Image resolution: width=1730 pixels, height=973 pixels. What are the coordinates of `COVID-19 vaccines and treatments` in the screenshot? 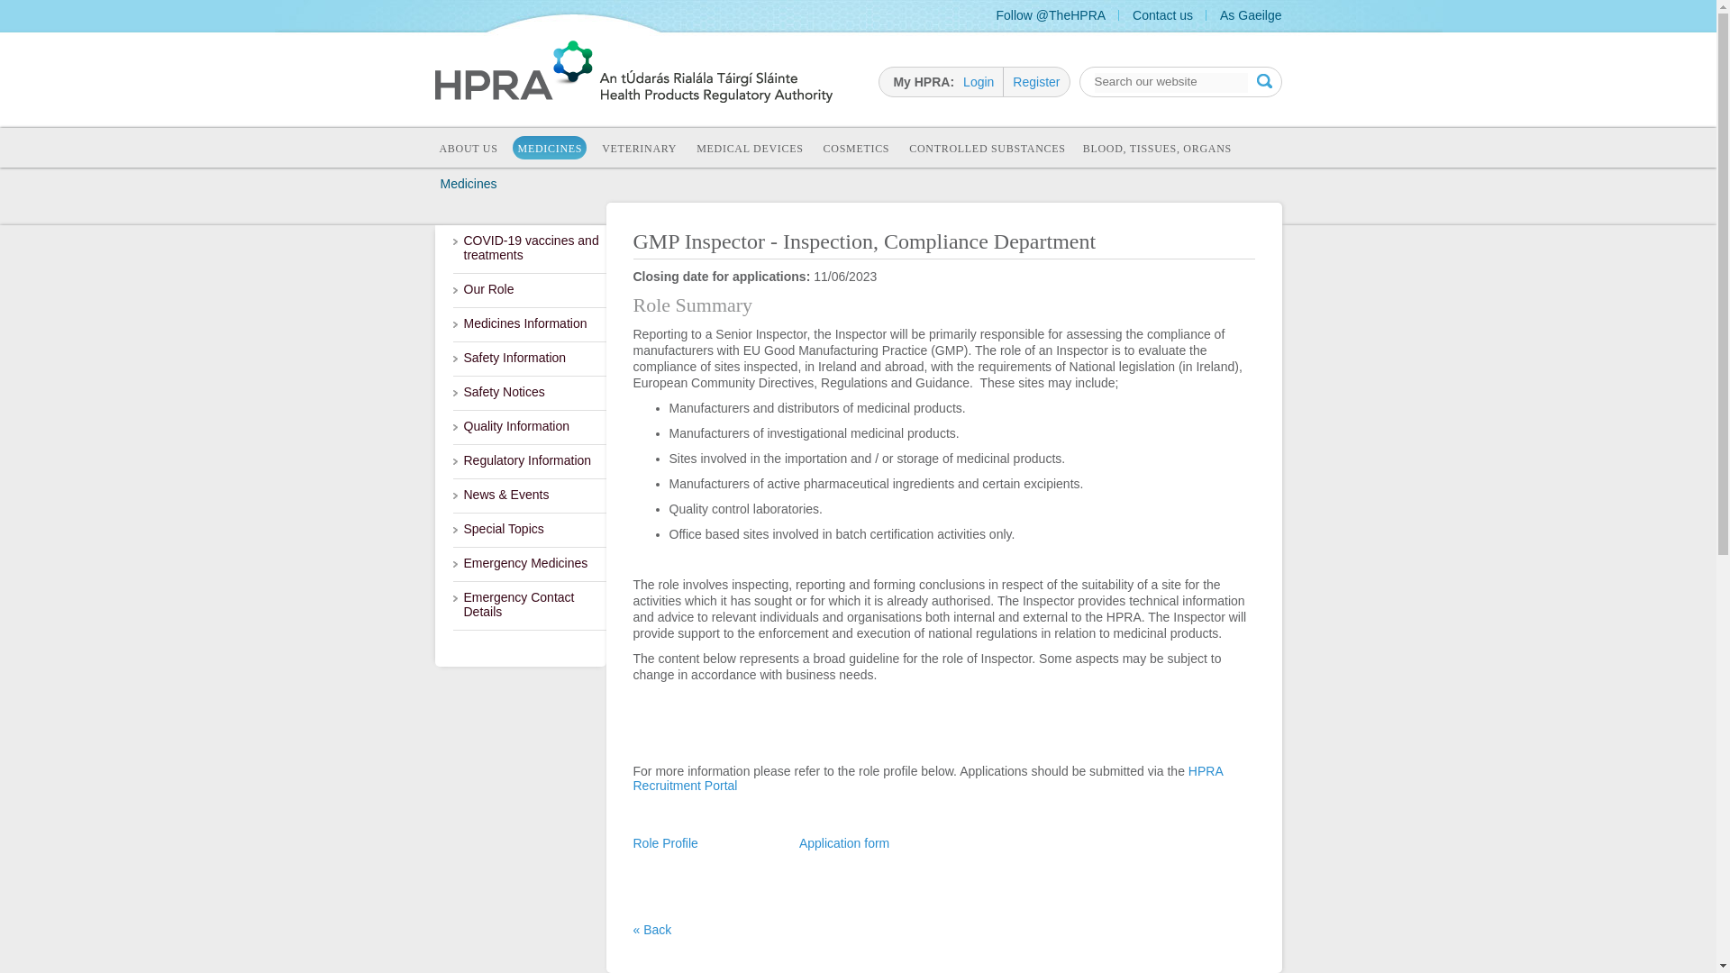 It's located at (528, 249).